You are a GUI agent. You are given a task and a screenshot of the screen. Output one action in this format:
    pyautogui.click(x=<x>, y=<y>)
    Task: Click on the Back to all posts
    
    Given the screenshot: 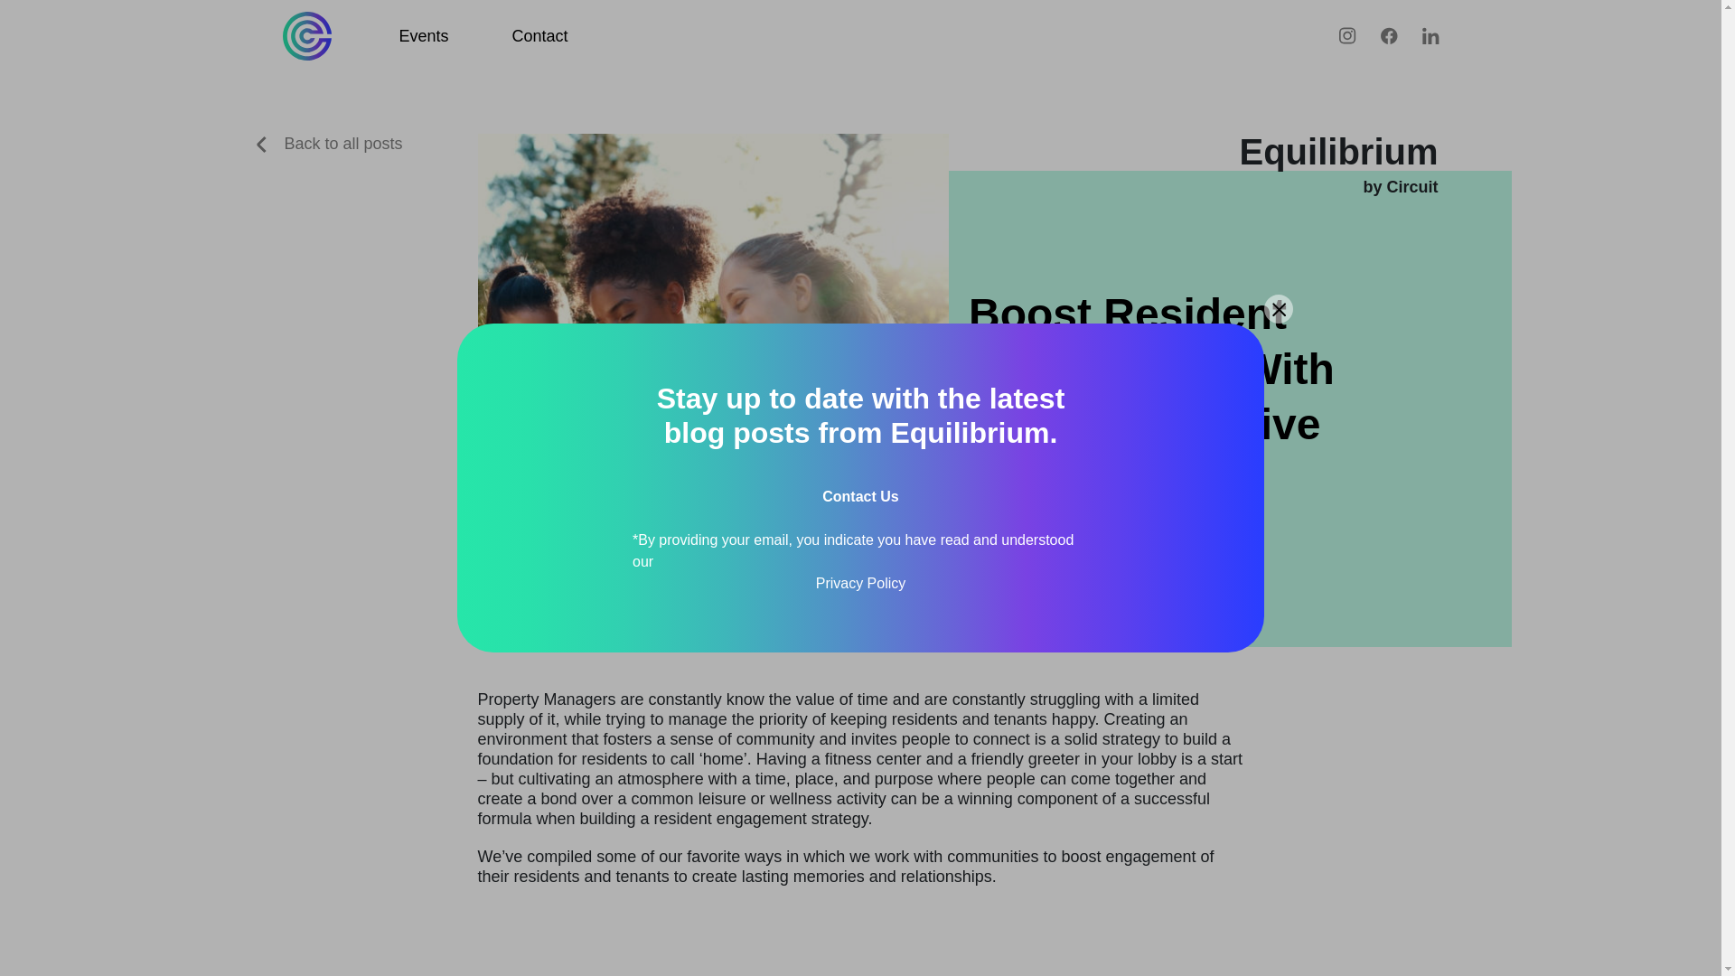 What is the action you would take?
    pyautogui.click(x=329, y=143)
    